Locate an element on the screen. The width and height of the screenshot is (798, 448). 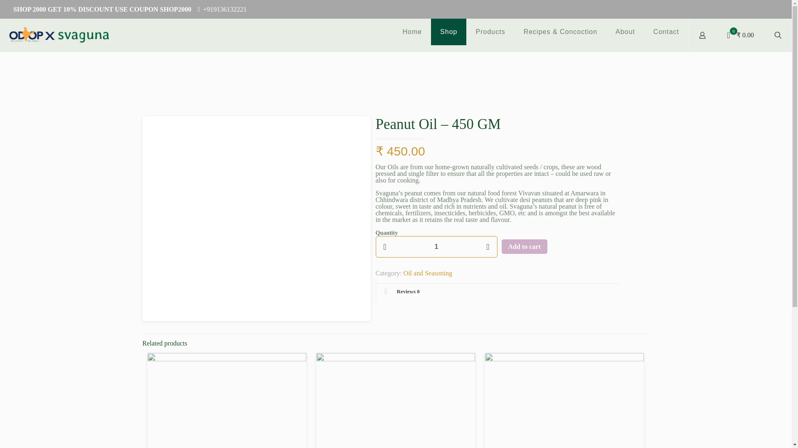
Home is located at coordinates (412, 32).